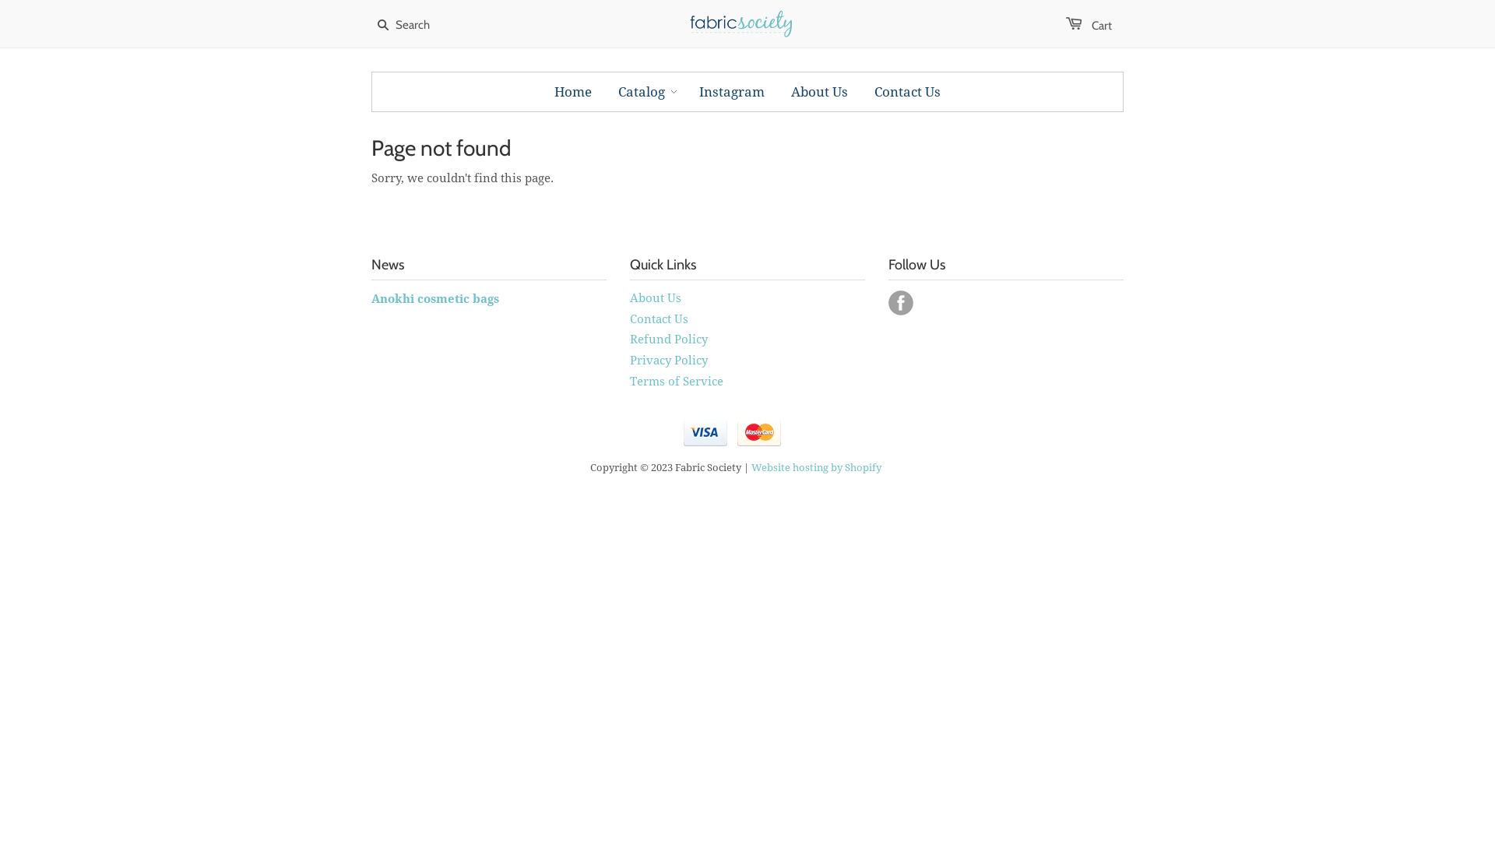 Image resolution: width=1495 pixels, height=841 pixels. I want to click on Catalog, so click(642, 92).